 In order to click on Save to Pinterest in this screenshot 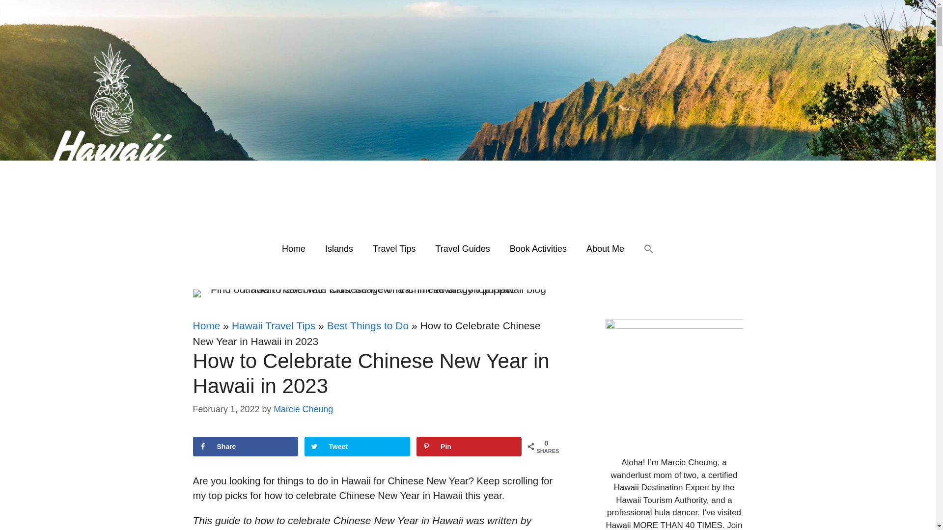, I will do `click(469, 446)`.